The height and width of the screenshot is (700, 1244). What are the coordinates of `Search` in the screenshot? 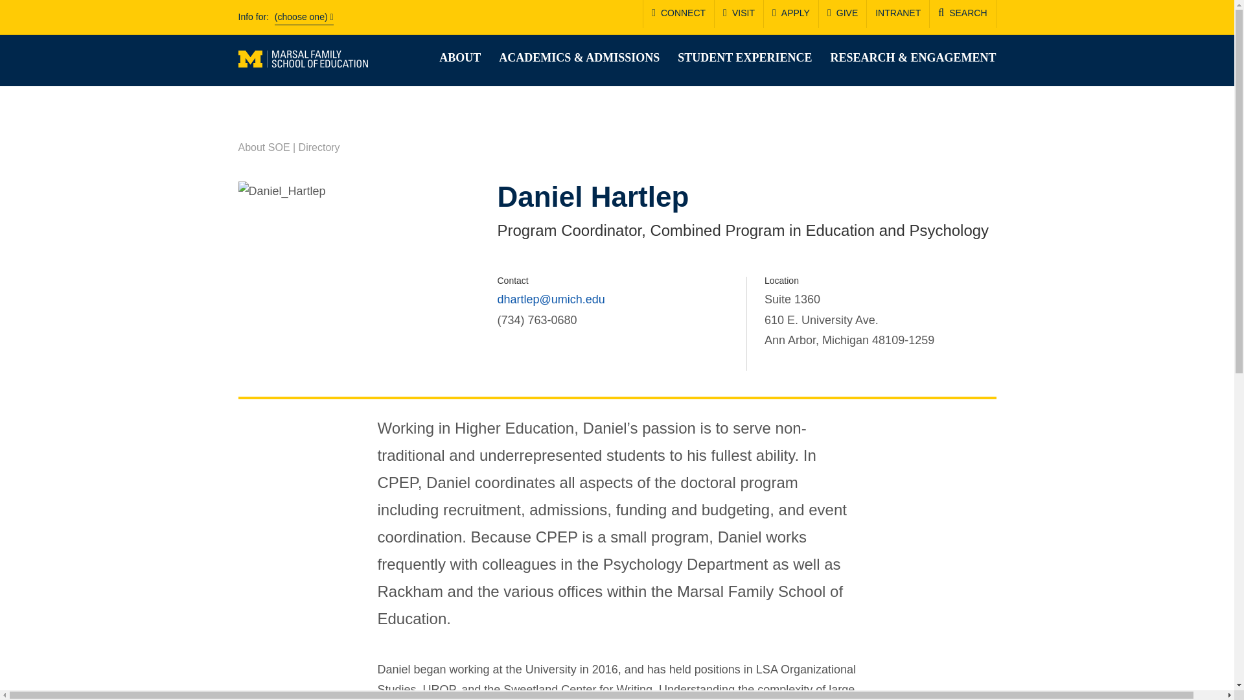 It's located at (759, 105).